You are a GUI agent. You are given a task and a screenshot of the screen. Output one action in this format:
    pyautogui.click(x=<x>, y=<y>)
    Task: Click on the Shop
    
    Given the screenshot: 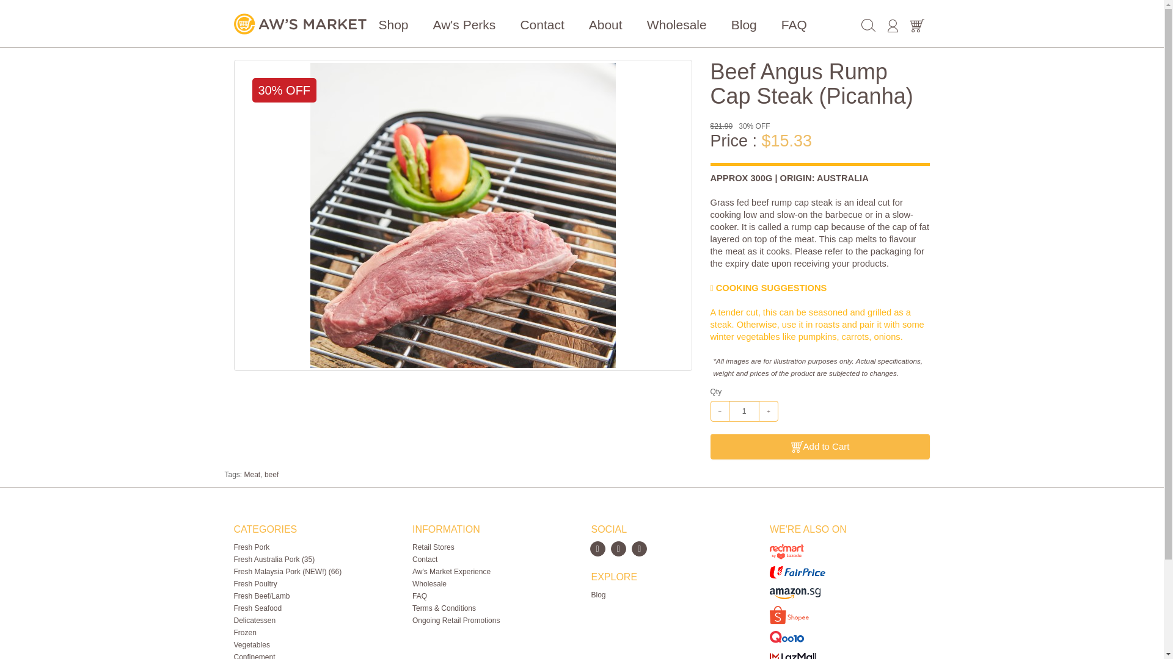 What is the action you would take?
    pyautogui.click(x=393, y=24)
    